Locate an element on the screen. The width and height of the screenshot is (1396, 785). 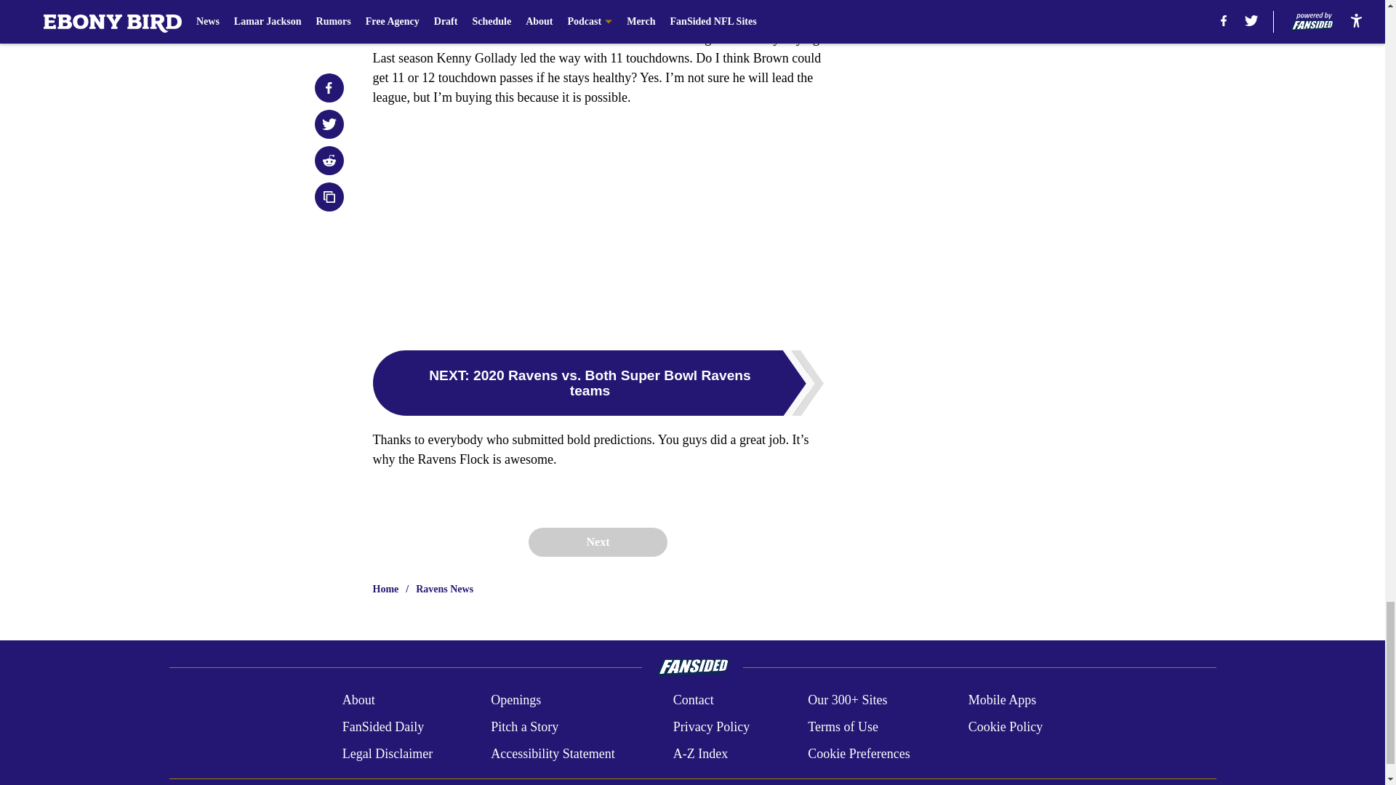
Home is located at coordinates (385, 589).